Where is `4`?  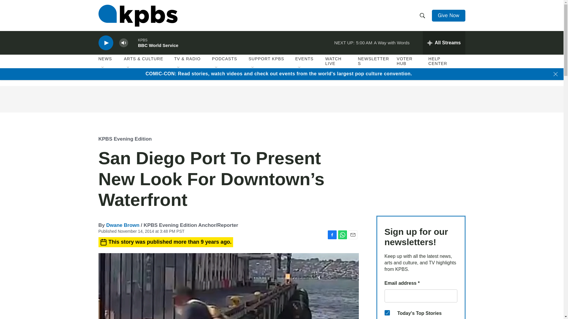 4 is located at coordinates (387, 313).